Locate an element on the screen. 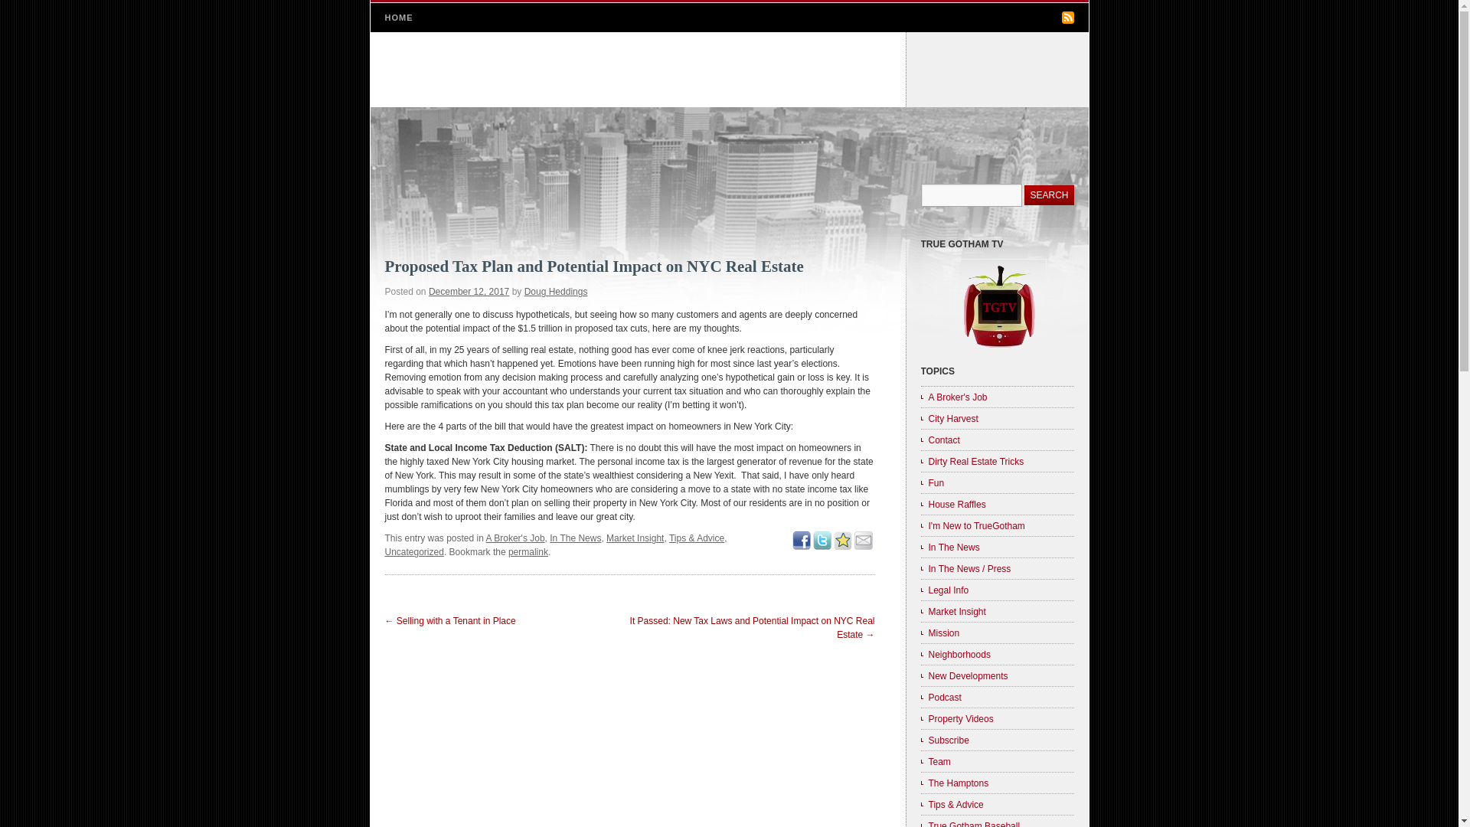  Dirty Real Estate Tricks is located at coordinates (996, 460).